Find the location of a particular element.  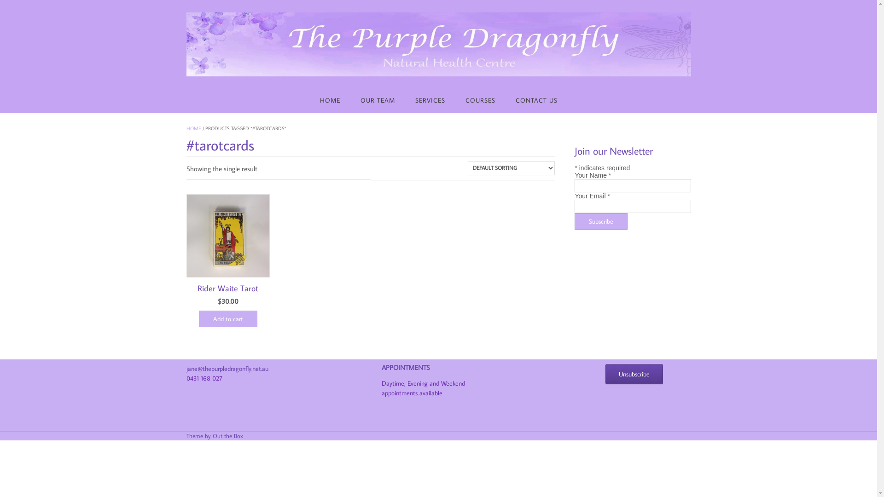

Out the Box is located at coordinates (228, 436).